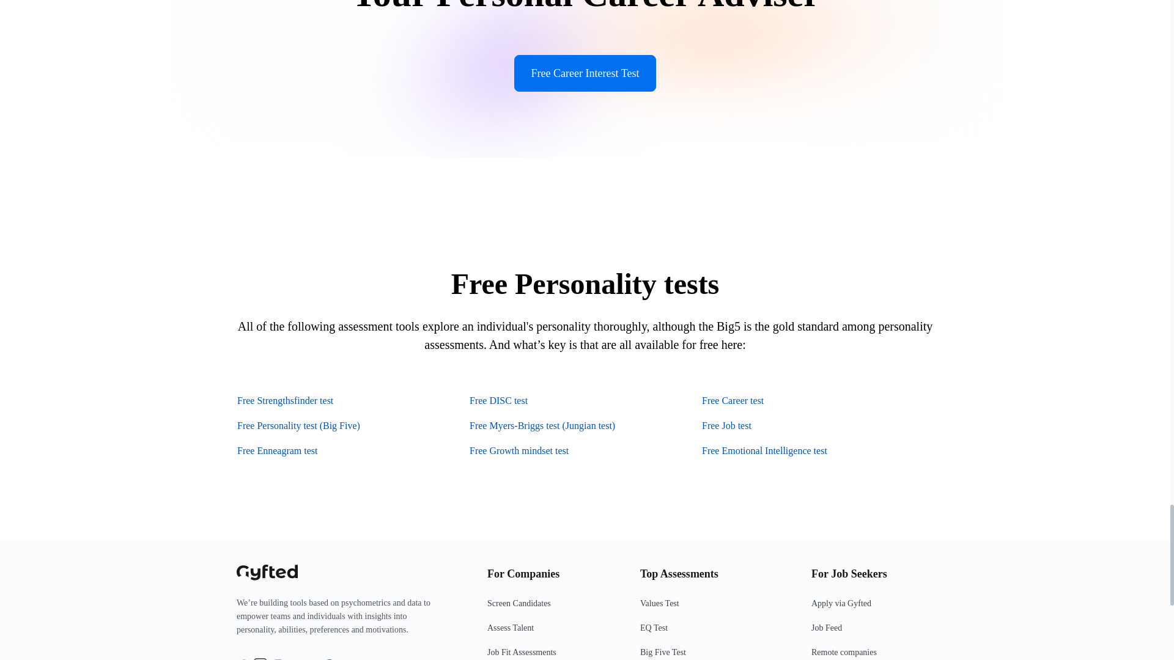  What do you see at coordinates (733, 400) in the screenshot?
I see `Free Career test` at bounding box center [733, 400].